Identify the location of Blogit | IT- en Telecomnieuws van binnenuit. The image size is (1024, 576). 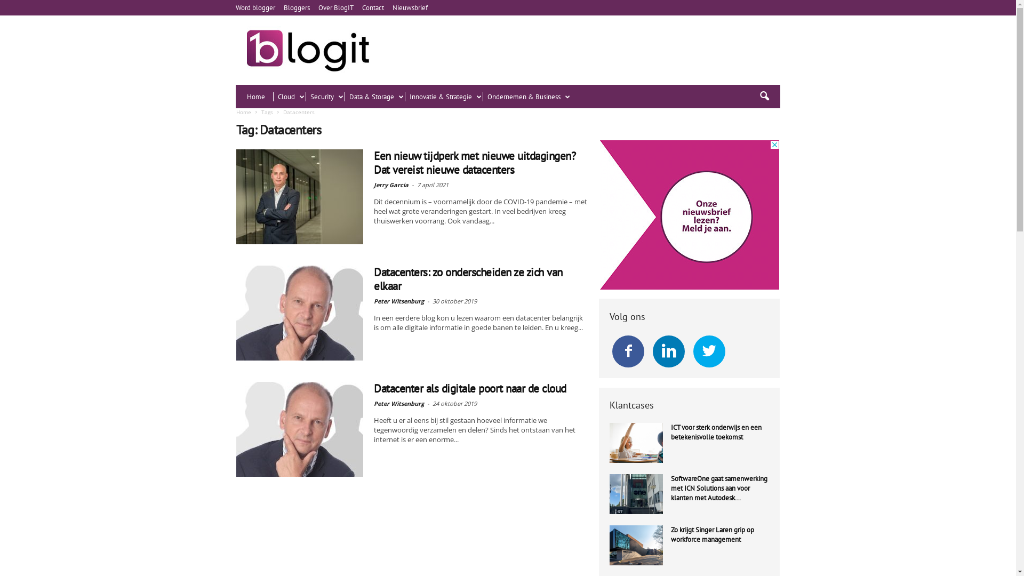
(308, 50).